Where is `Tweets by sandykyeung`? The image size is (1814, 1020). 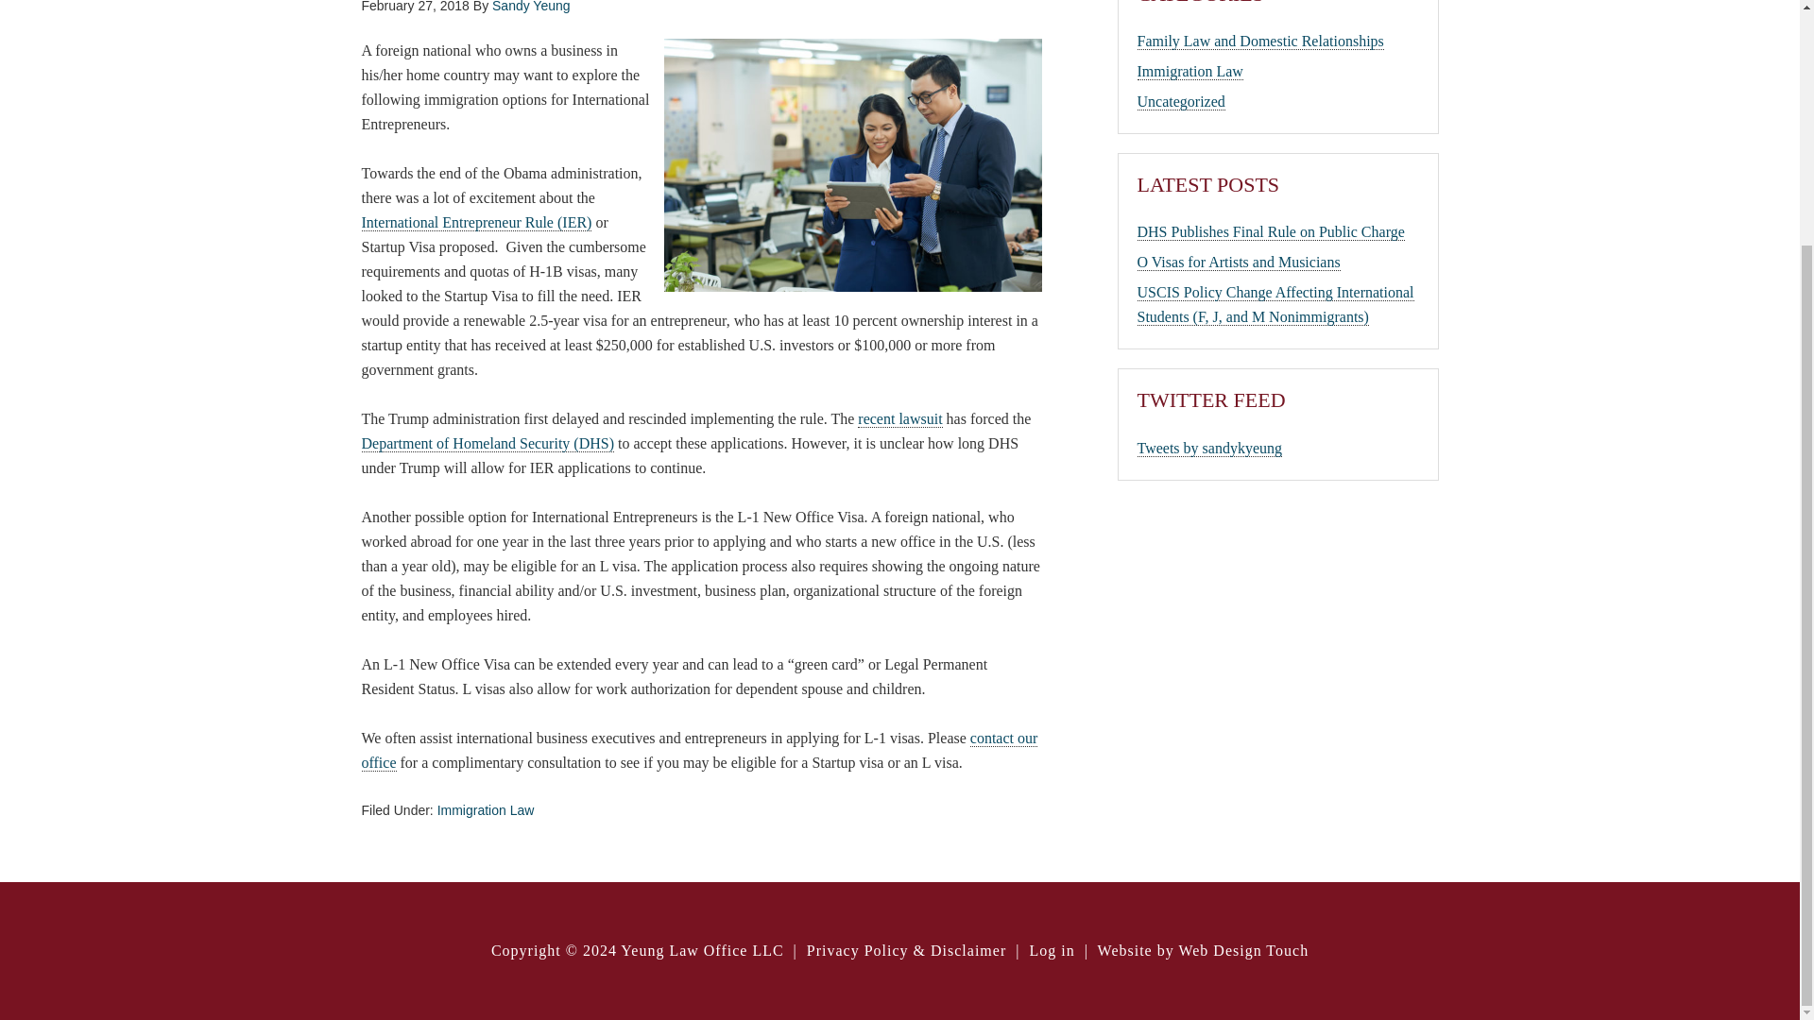 Tweets by sandykyeung is located at coordinates (1209, 448).